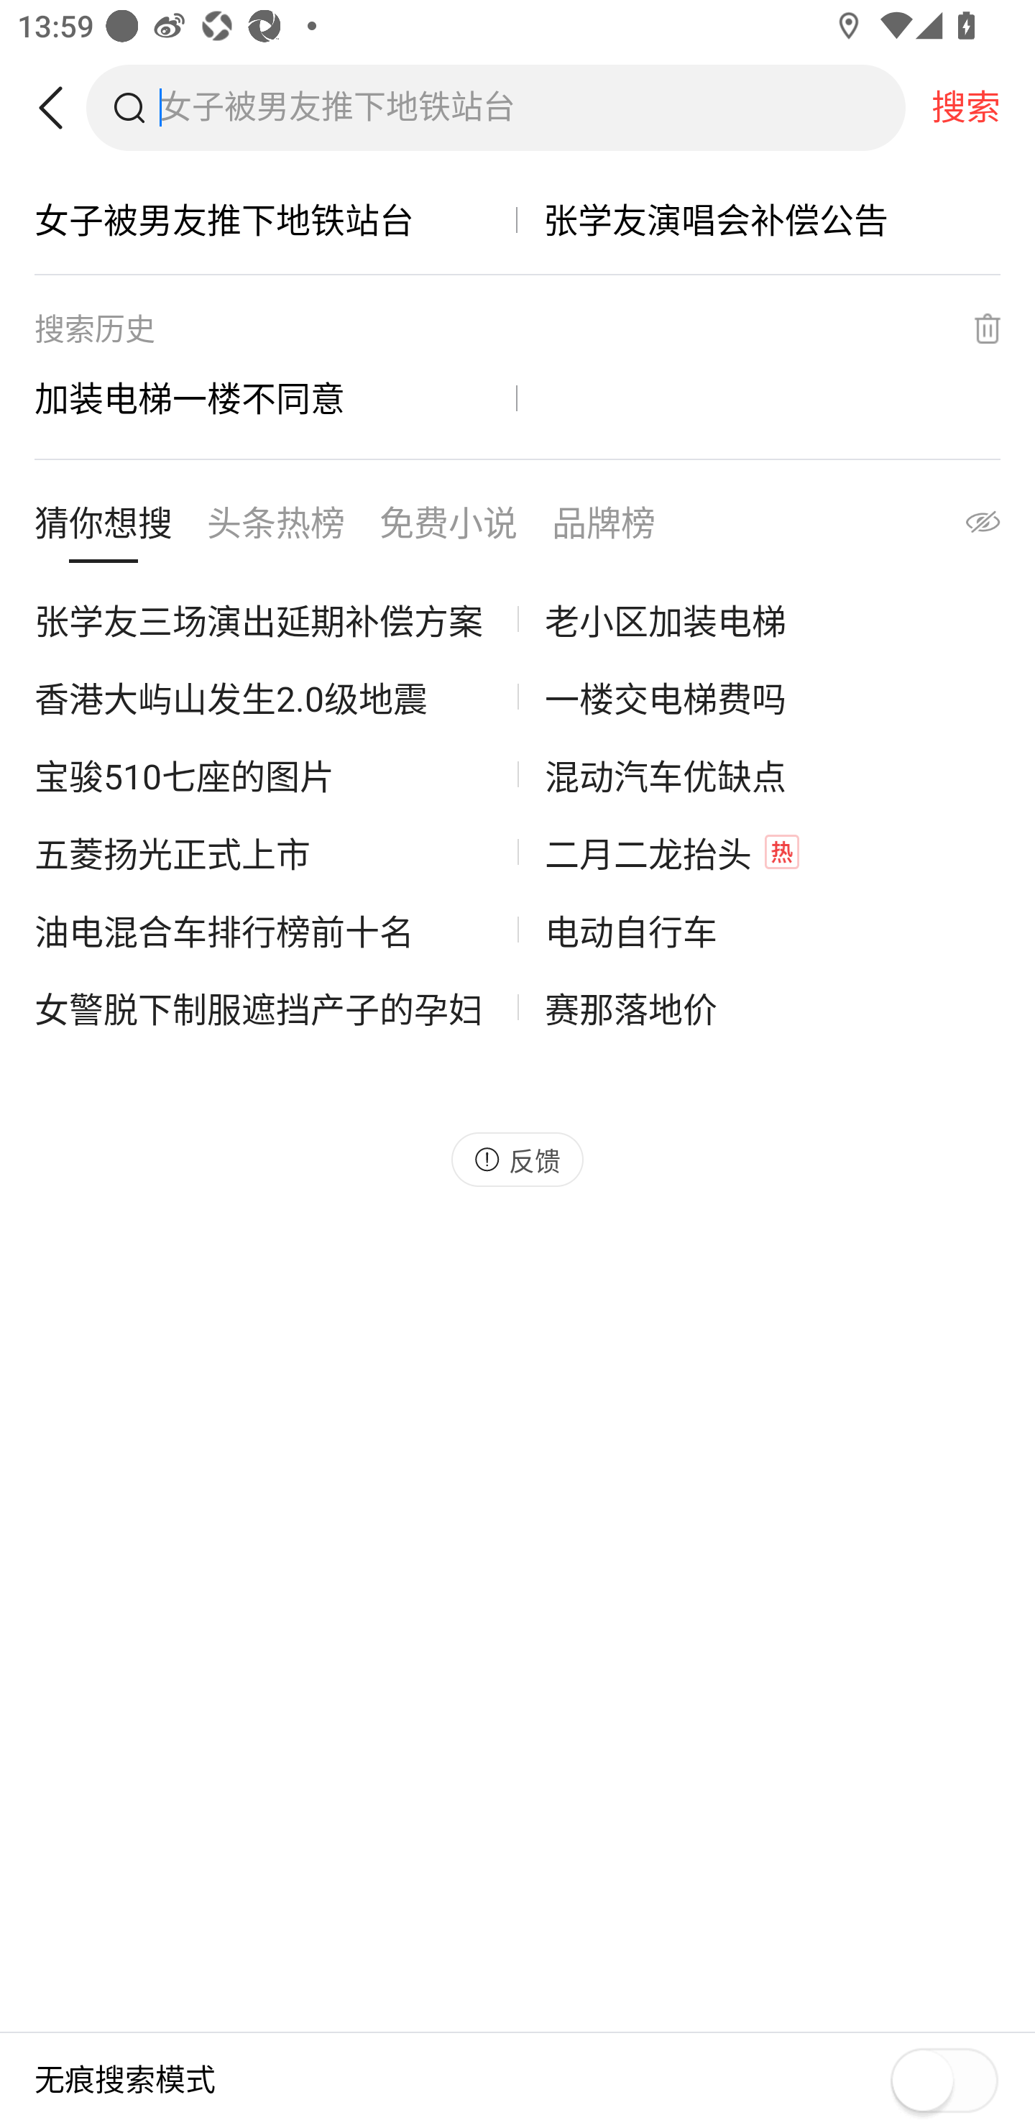  Describe the element at coordinates (959, 528) in the screenshot. I see `隐藏全部推荐词内容 按钮` at that location.